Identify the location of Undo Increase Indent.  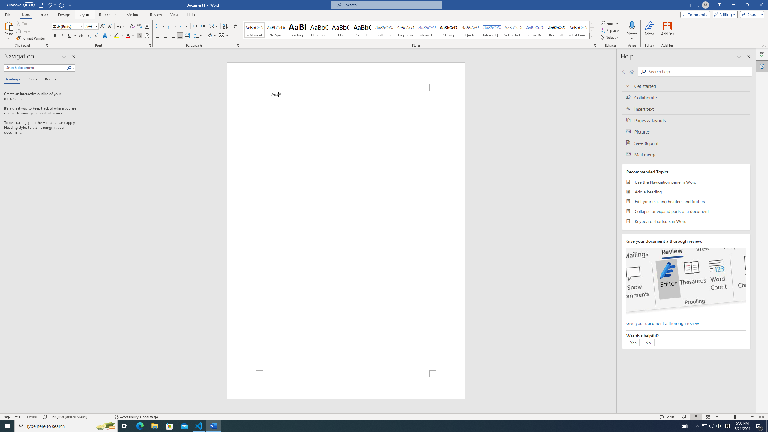
(51, 5).